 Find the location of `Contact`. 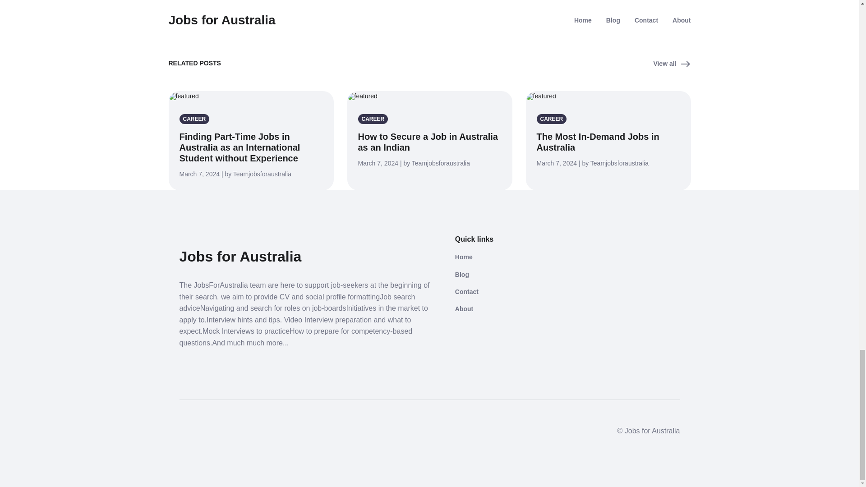

Contact is located at coordinates (506, 291).